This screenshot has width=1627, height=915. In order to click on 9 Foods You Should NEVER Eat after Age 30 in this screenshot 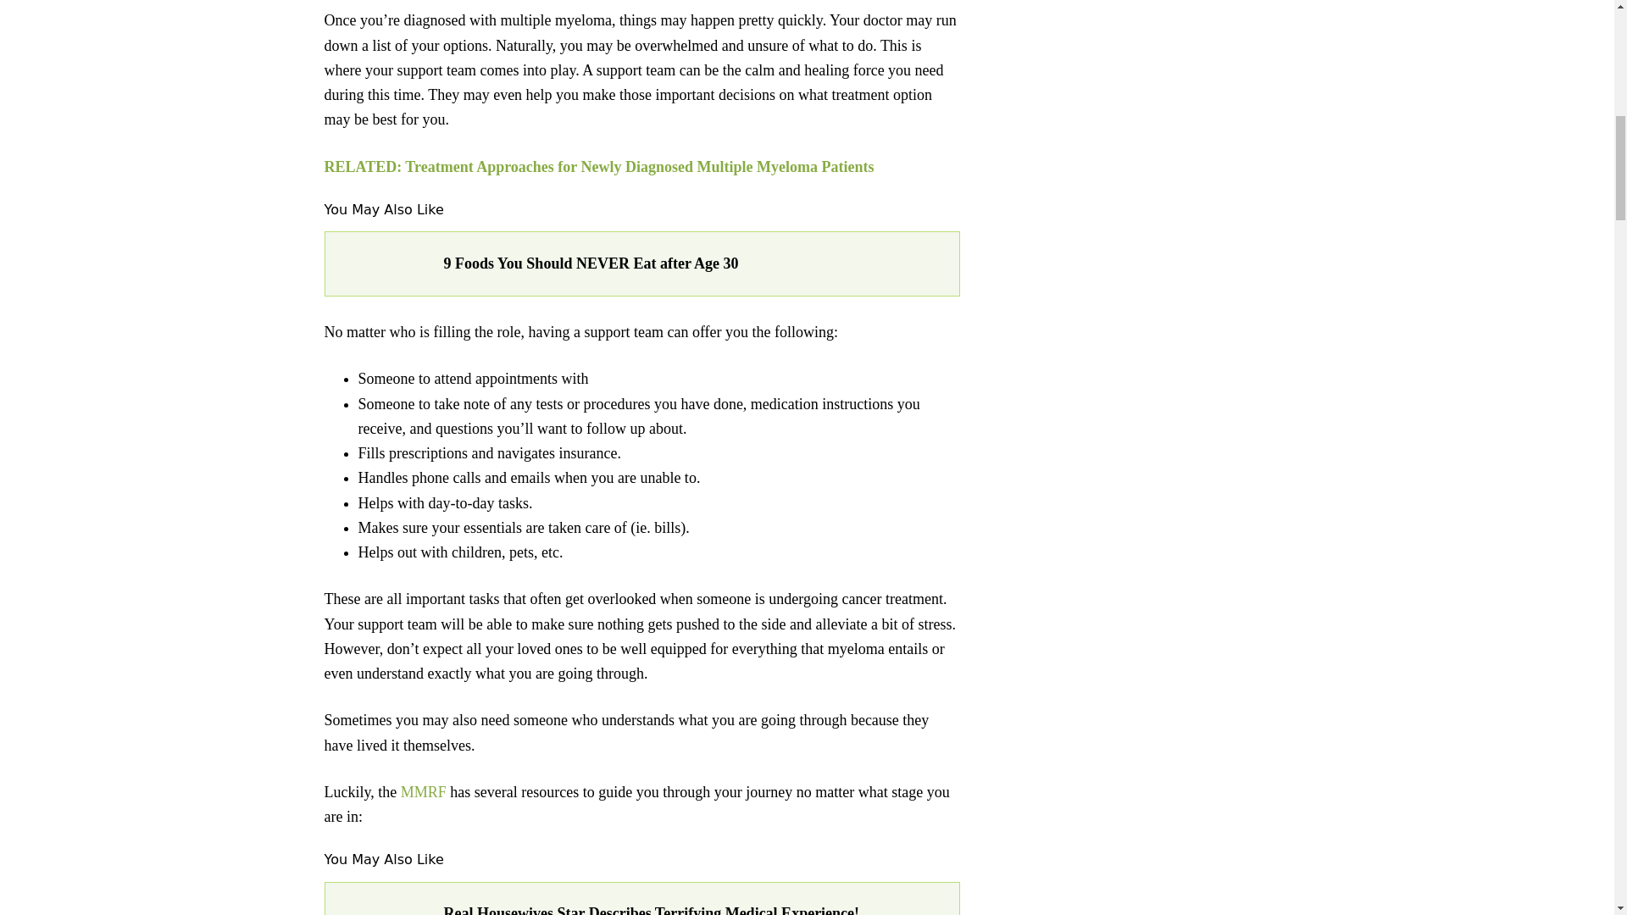, I will do `click(693, 264)`.